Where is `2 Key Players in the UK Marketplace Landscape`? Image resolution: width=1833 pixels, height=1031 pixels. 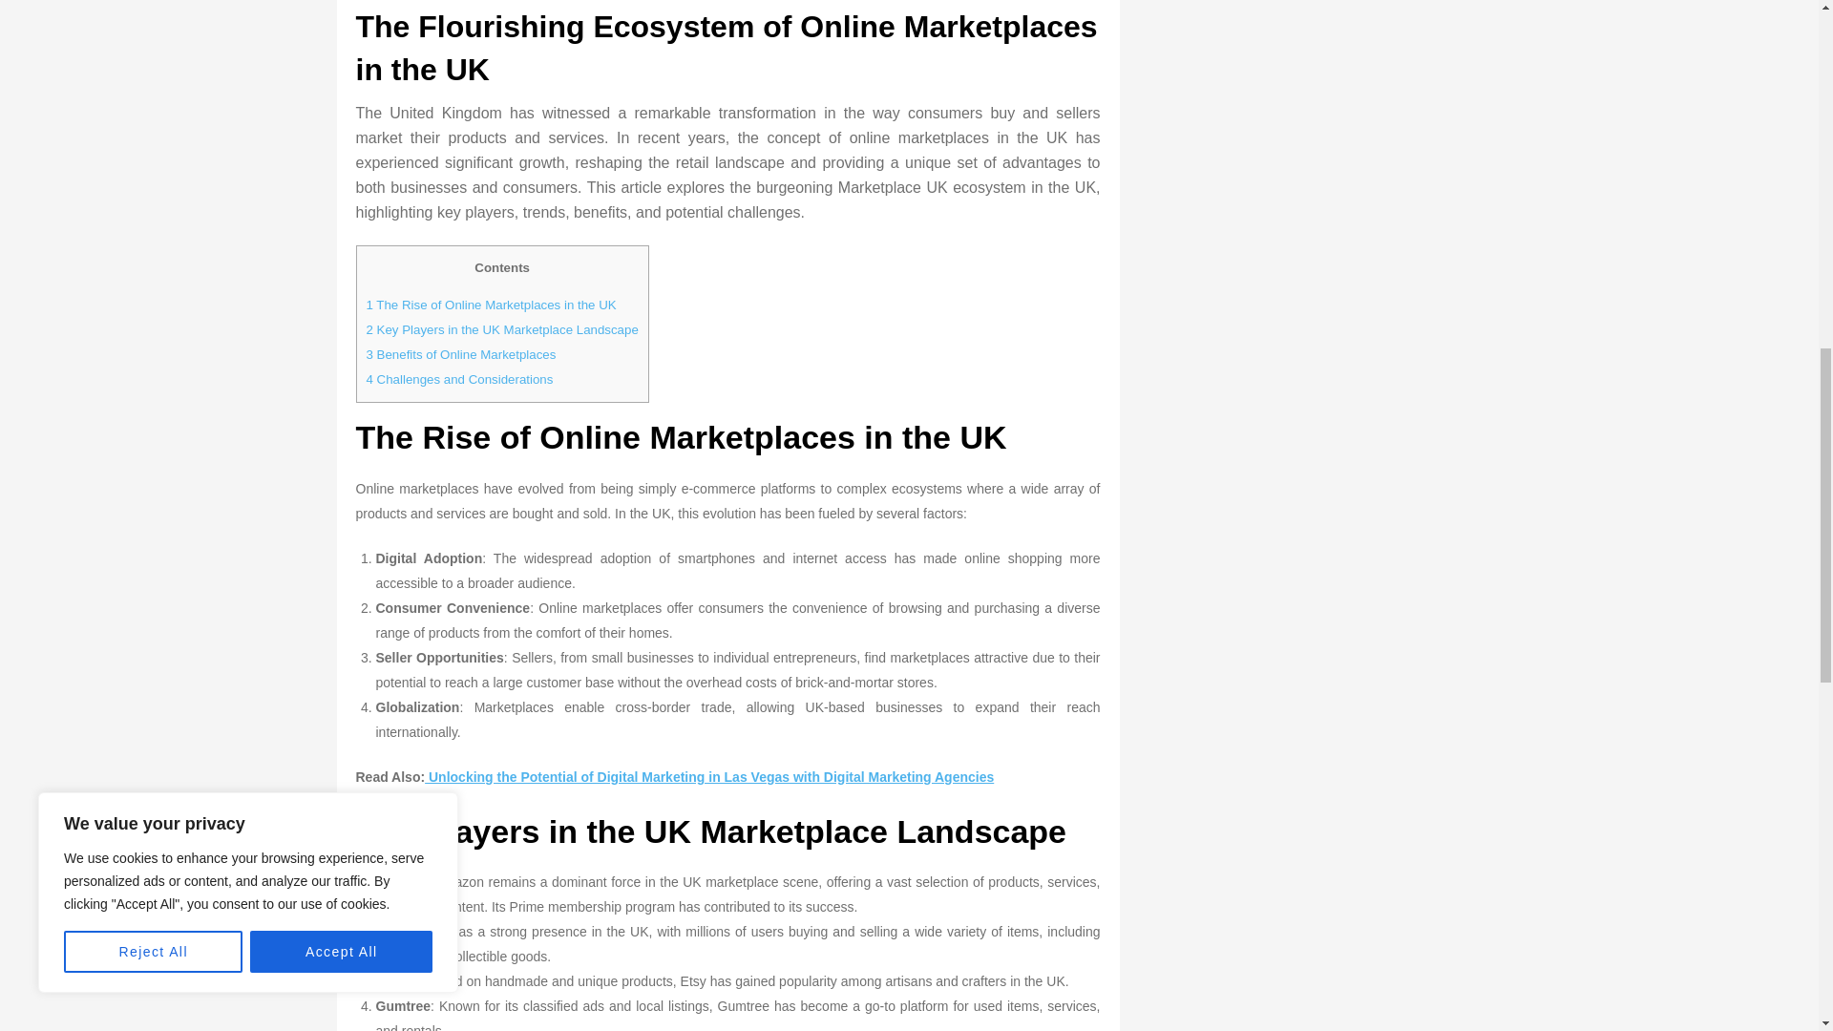
2 Key Players in the UK Marketplace Landscape is located at coordinates (502, 330).